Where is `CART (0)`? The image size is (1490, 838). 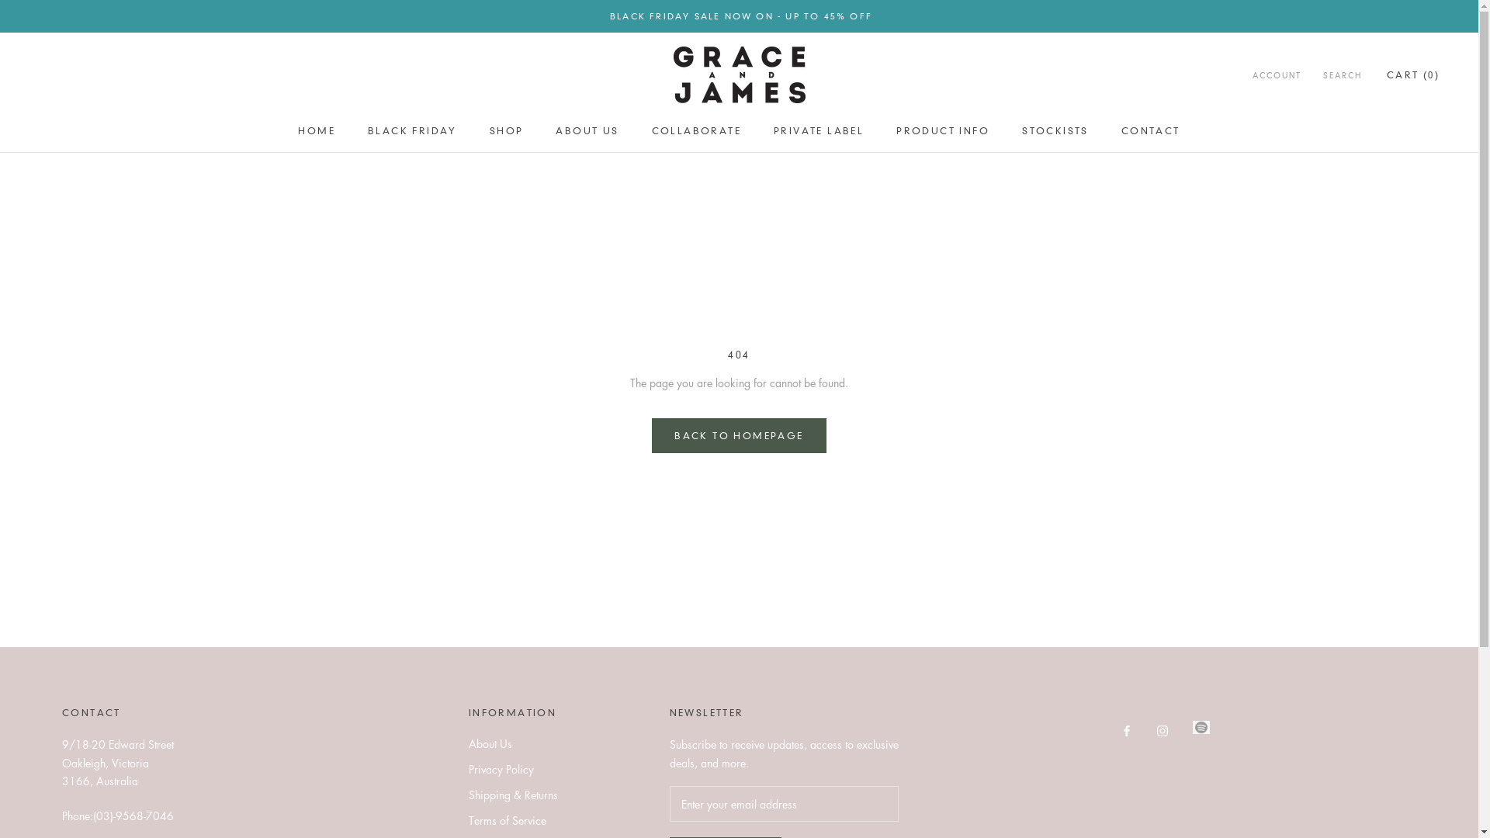 CART (0) is located at coordinates (1413, 74).